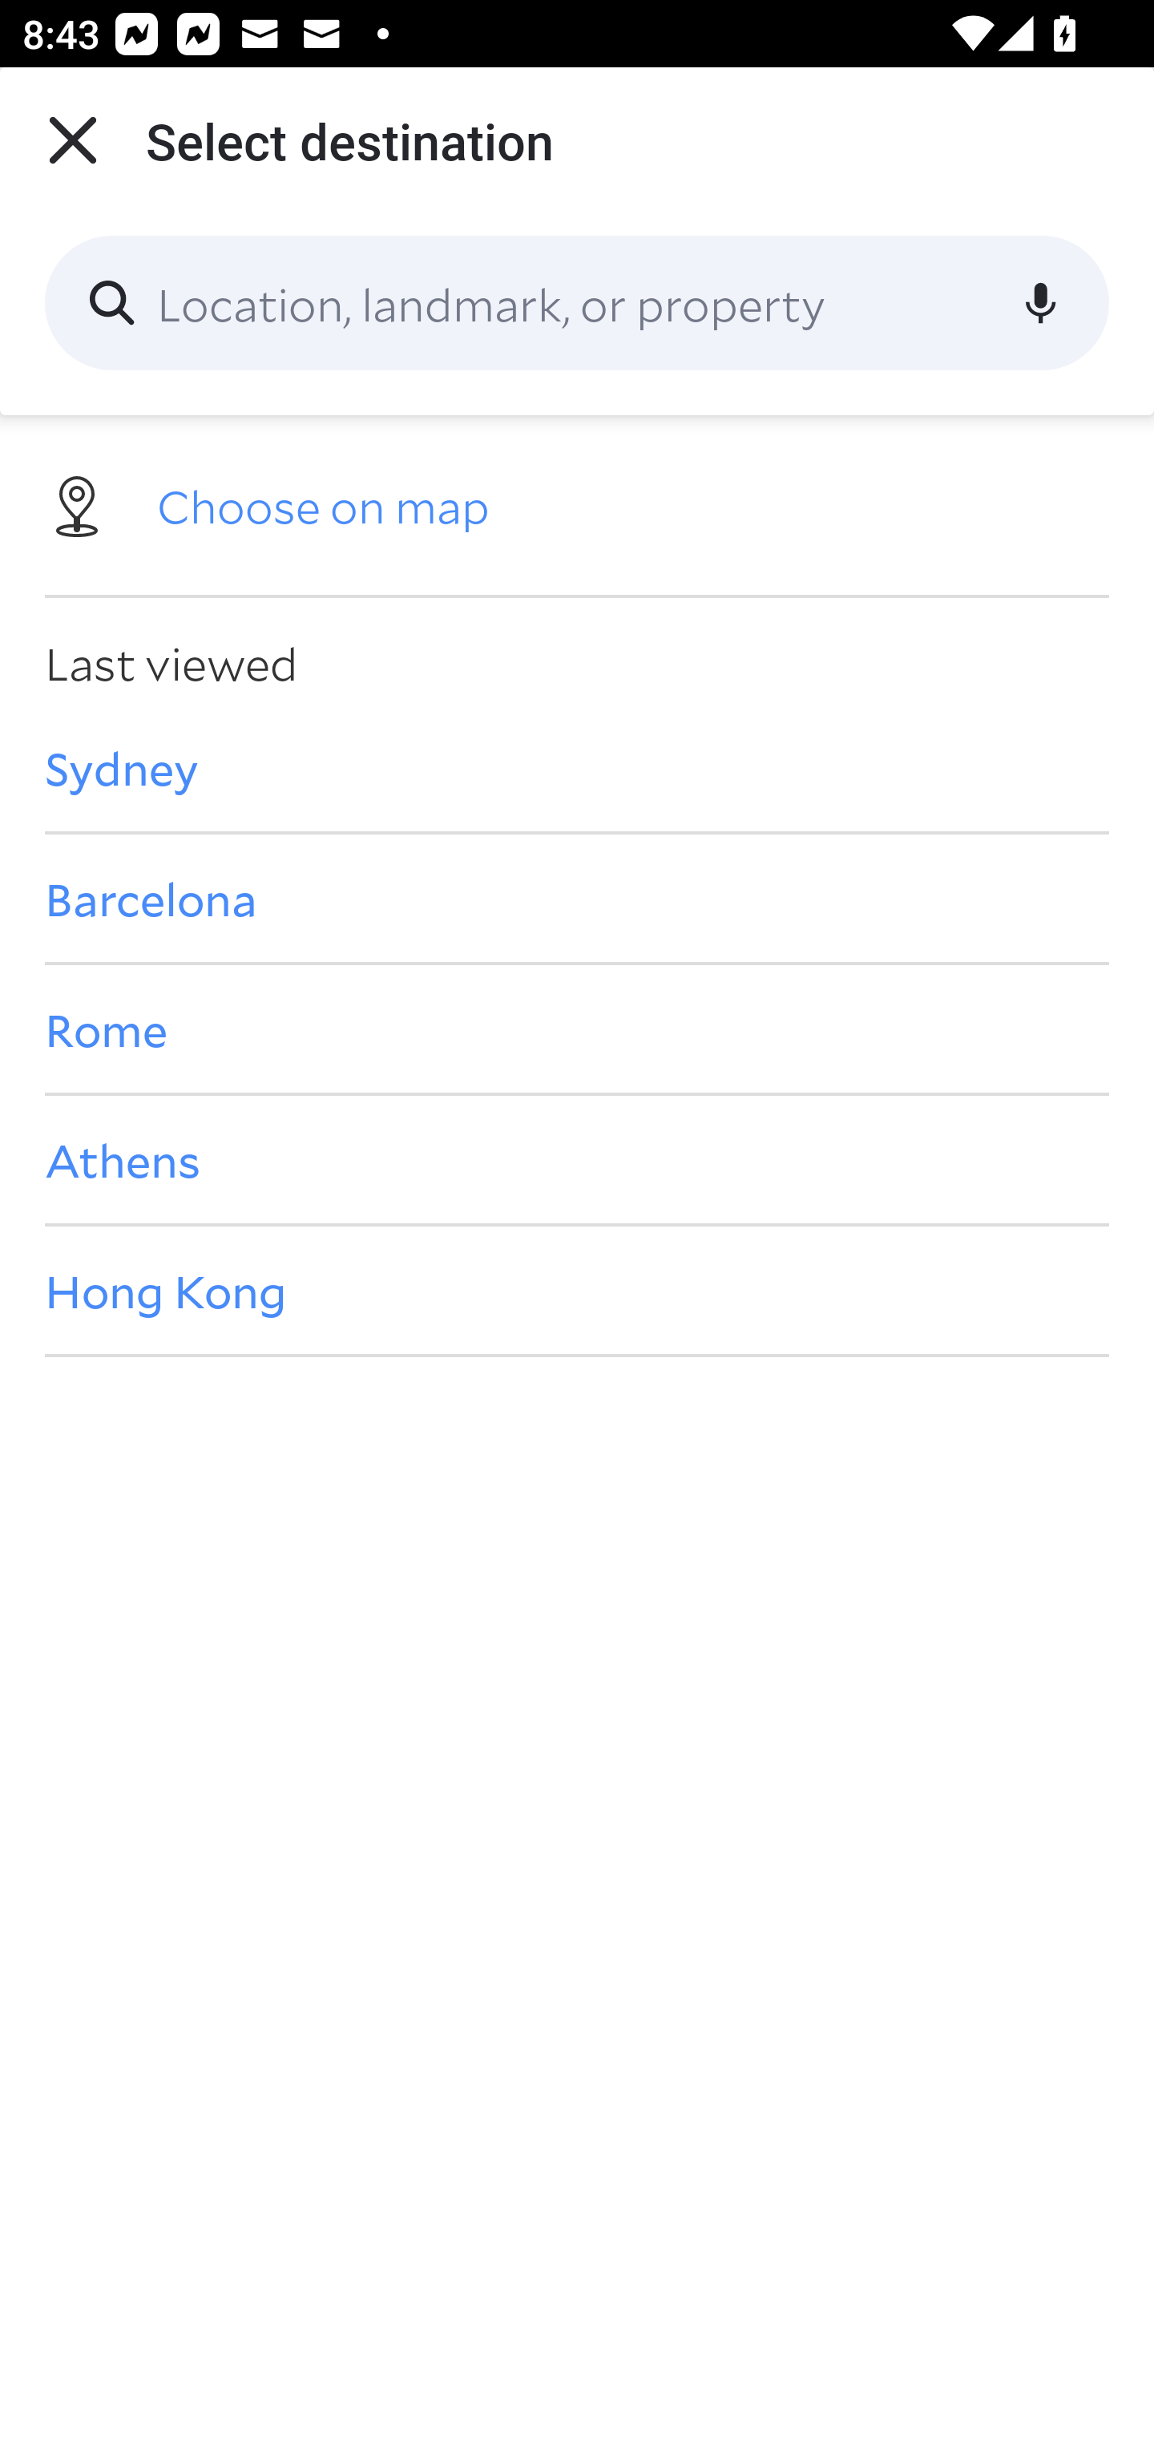 The height and width of the screenshot is (2437, 1154). I want to click on Athens, so click(577, 1160).